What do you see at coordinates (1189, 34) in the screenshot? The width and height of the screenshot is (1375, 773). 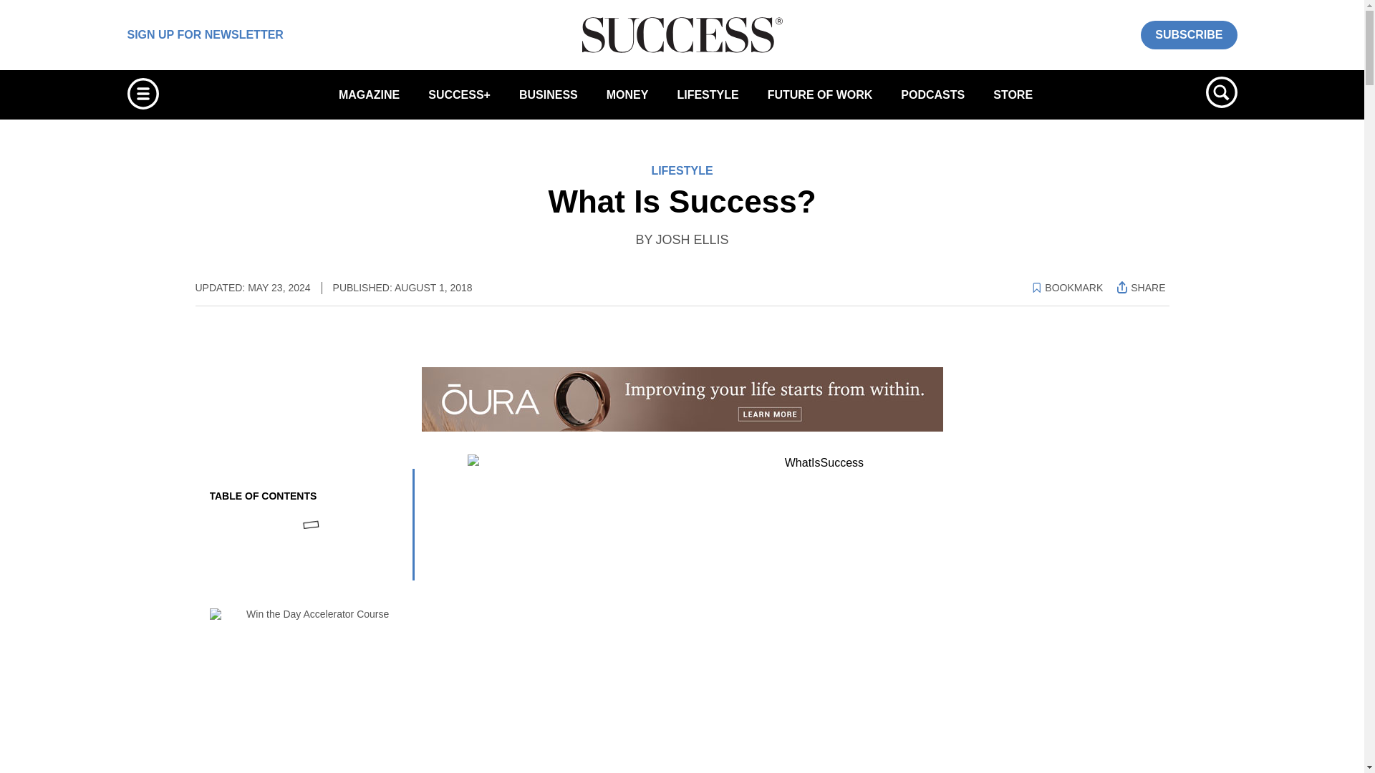 I see `SUBSCRIBE` at bounding box center [1189, 34].